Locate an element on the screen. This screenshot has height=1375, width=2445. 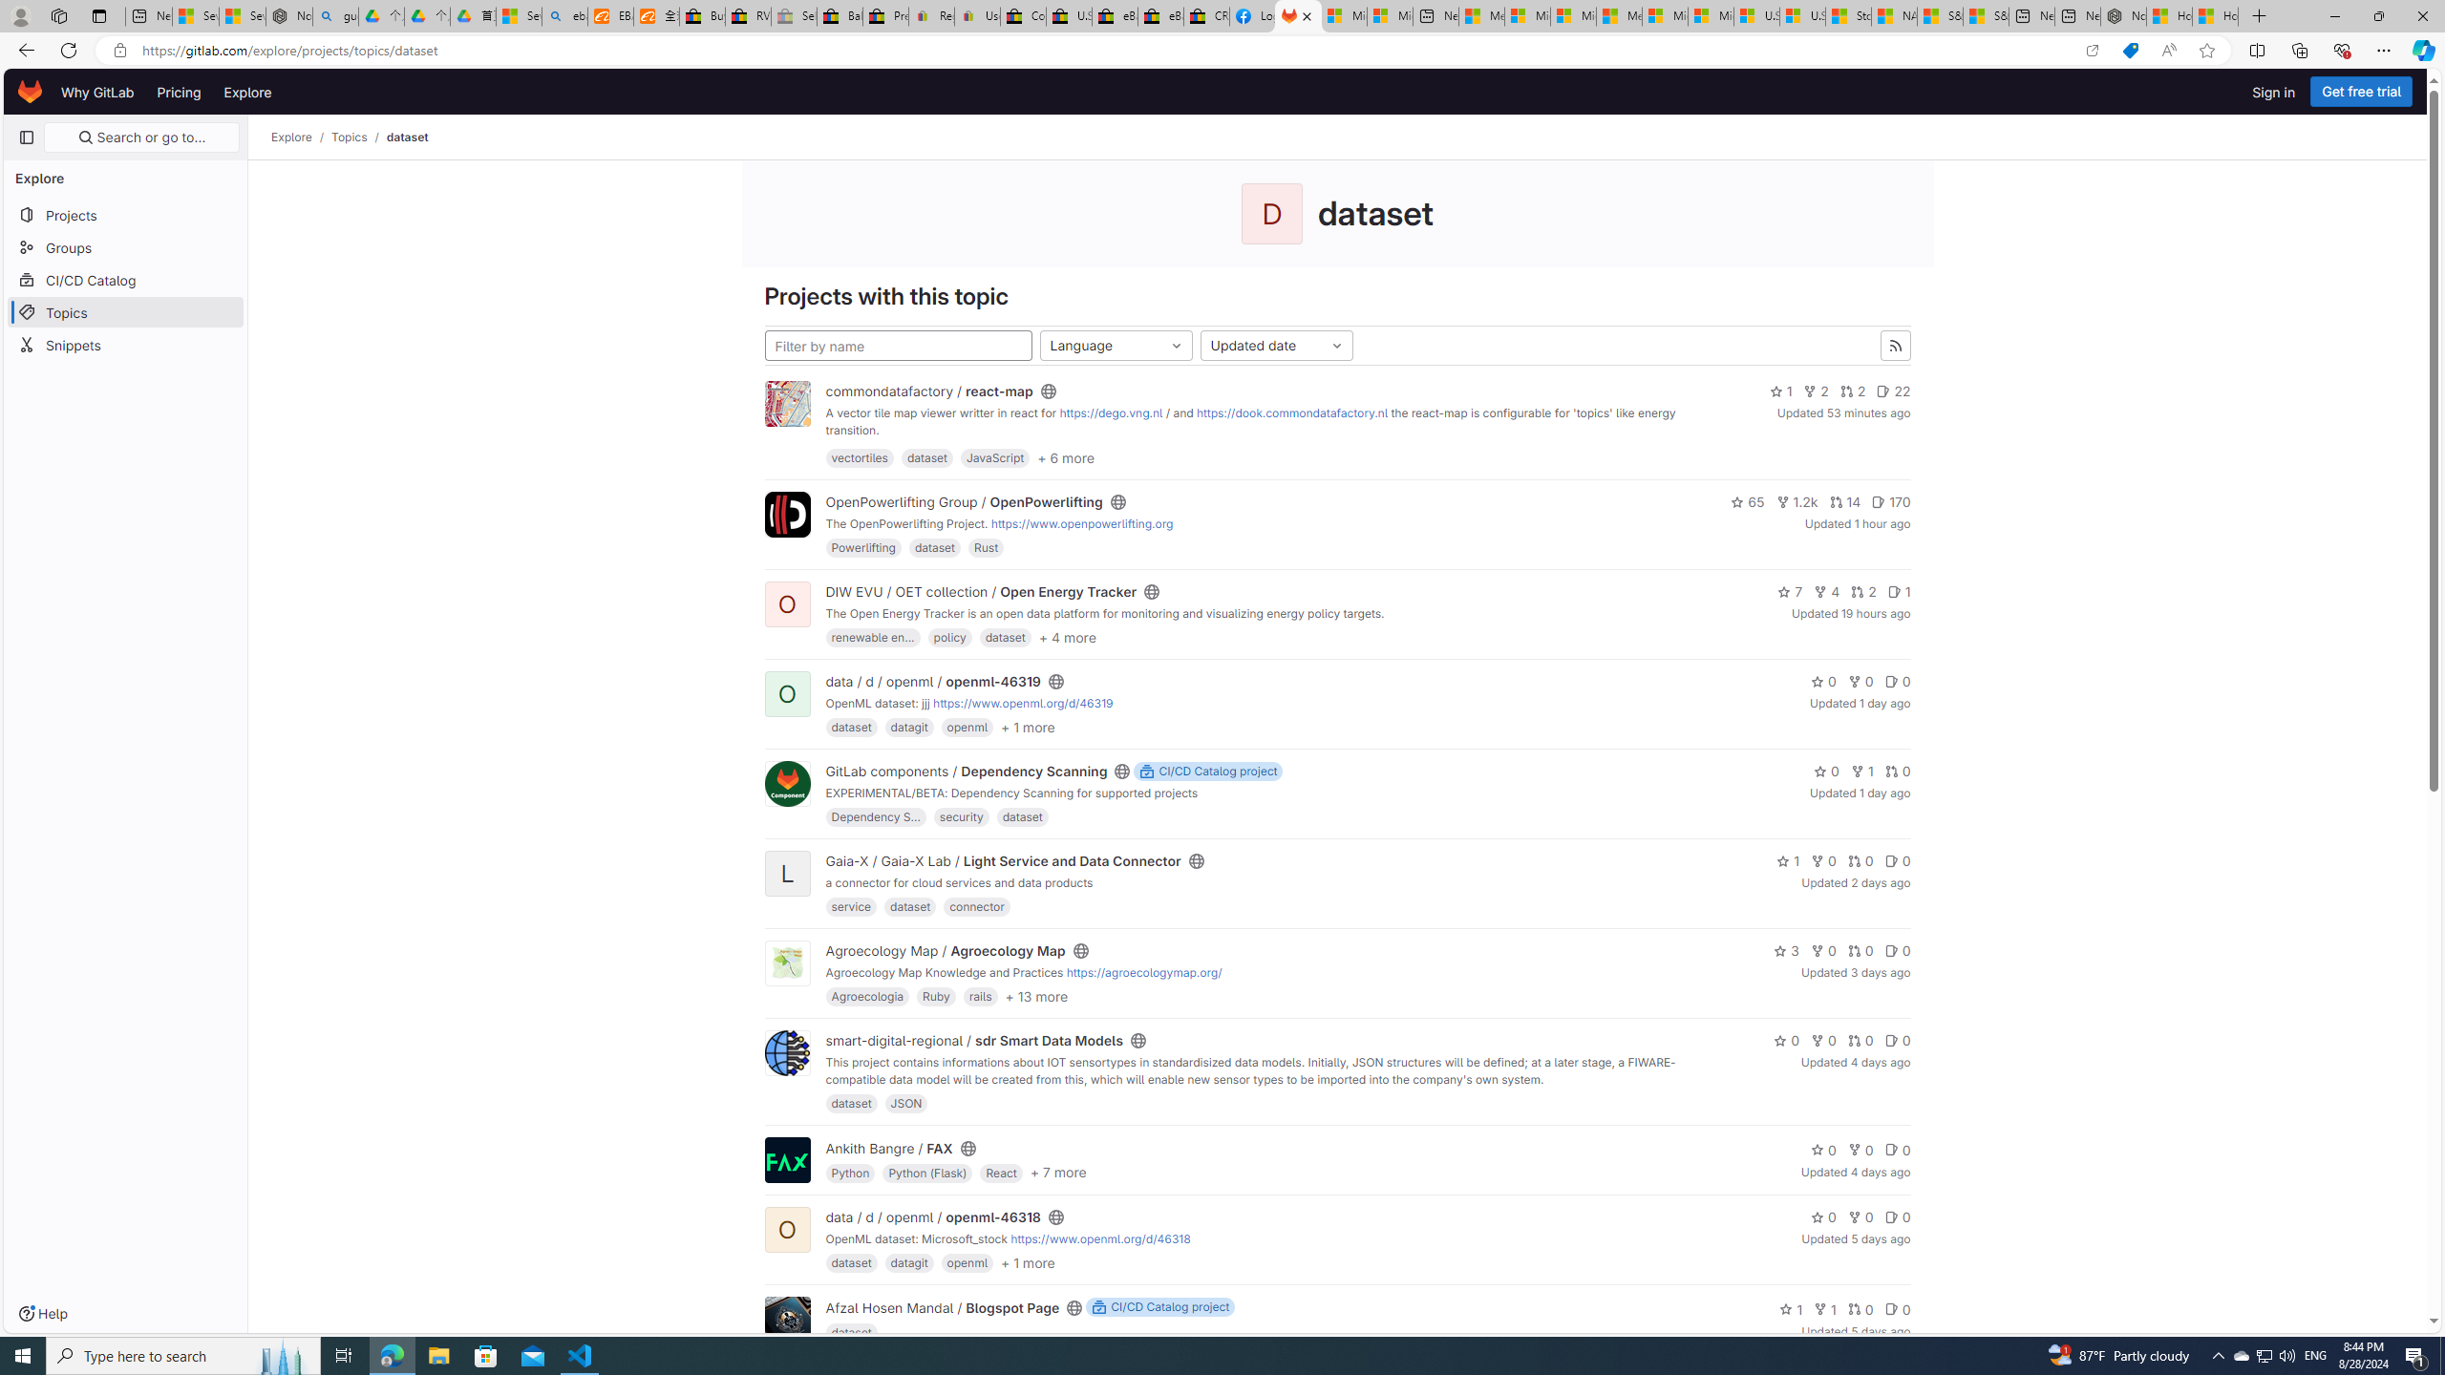
Settings and more (Alt+F) is located at coordinates (2384, 50).